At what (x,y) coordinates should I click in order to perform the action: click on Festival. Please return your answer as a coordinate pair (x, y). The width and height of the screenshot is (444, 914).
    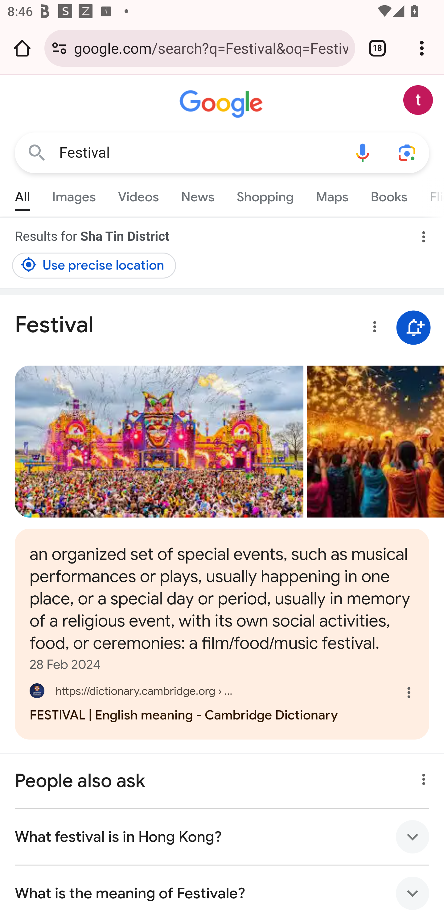
    Looking at the image, I should click on (200, 153).